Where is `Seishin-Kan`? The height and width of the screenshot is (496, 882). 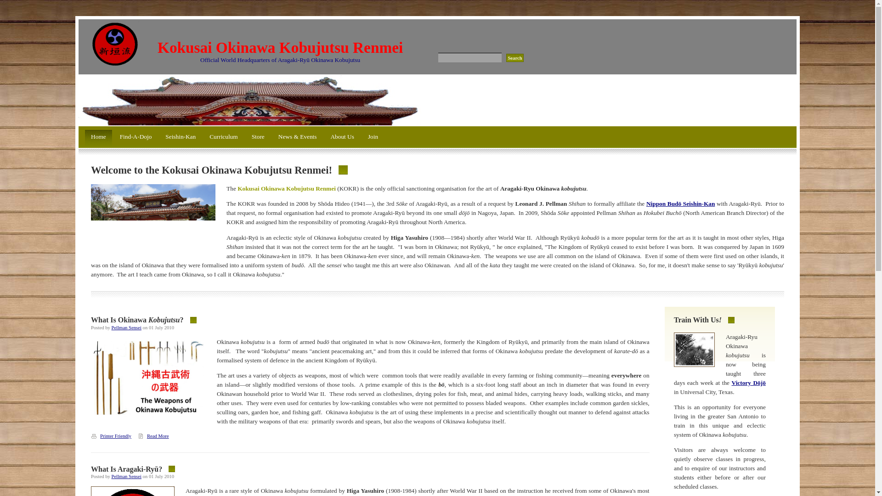 Seishin-Kan is located at coordinates (181, 138).